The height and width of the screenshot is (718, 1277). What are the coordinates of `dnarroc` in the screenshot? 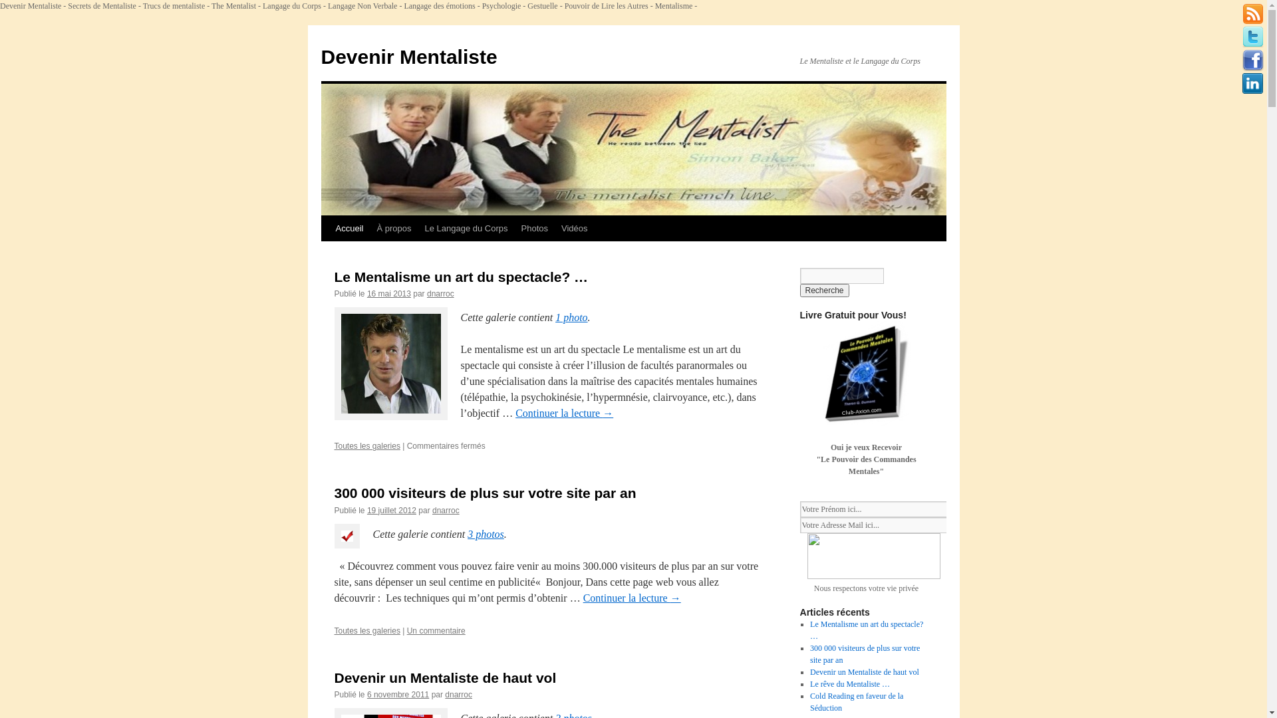 It's located at (440, 294).